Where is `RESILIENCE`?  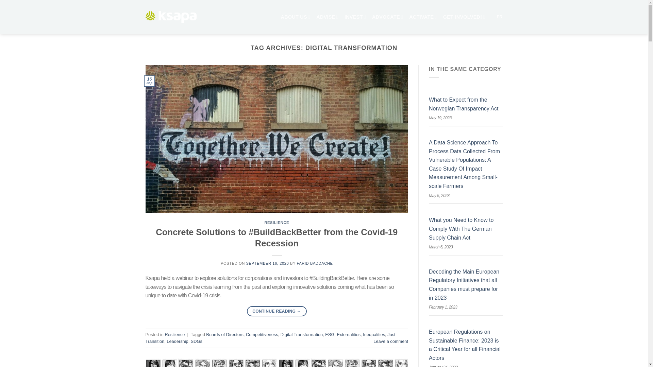
RESILIENCE is located at coordinates (277, 222).